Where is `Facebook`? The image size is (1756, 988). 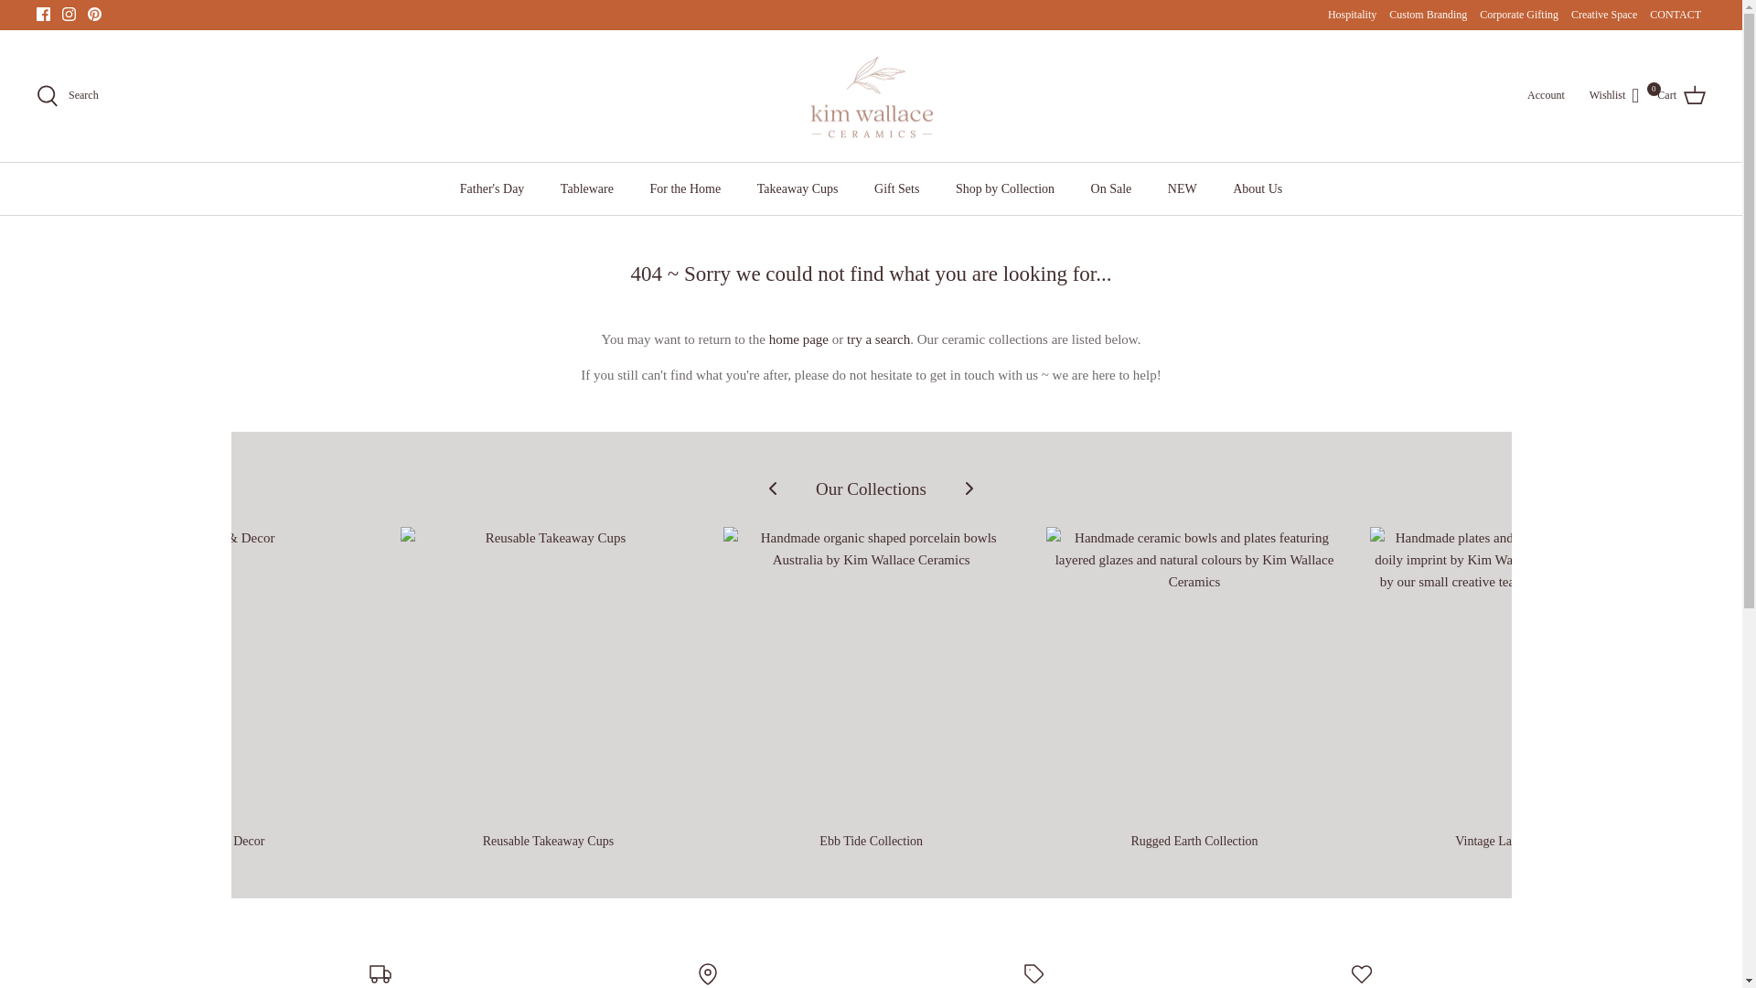
Facebook is located at coordinates (1427, 15).